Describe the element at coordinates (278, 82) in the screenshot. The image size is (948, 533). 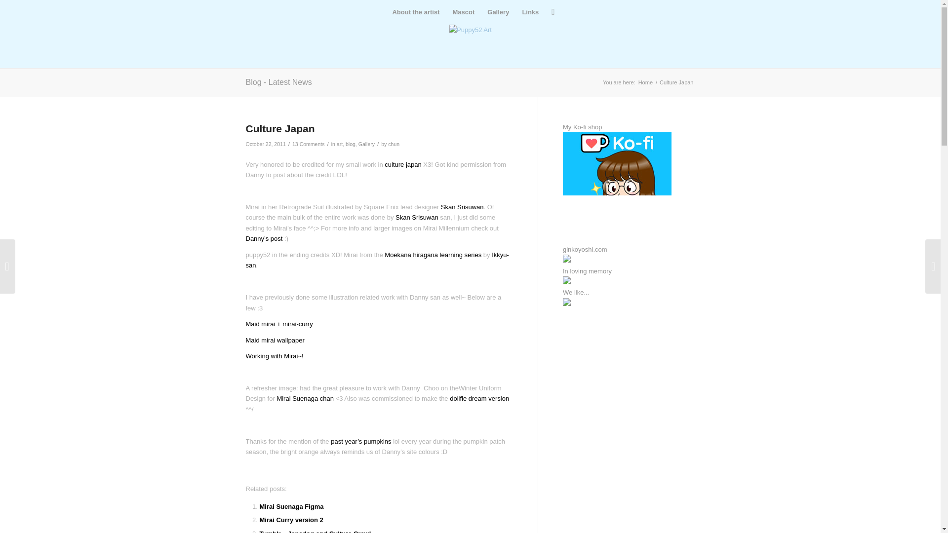
I see `Permanent Link: Blog - Latest News` at that location.